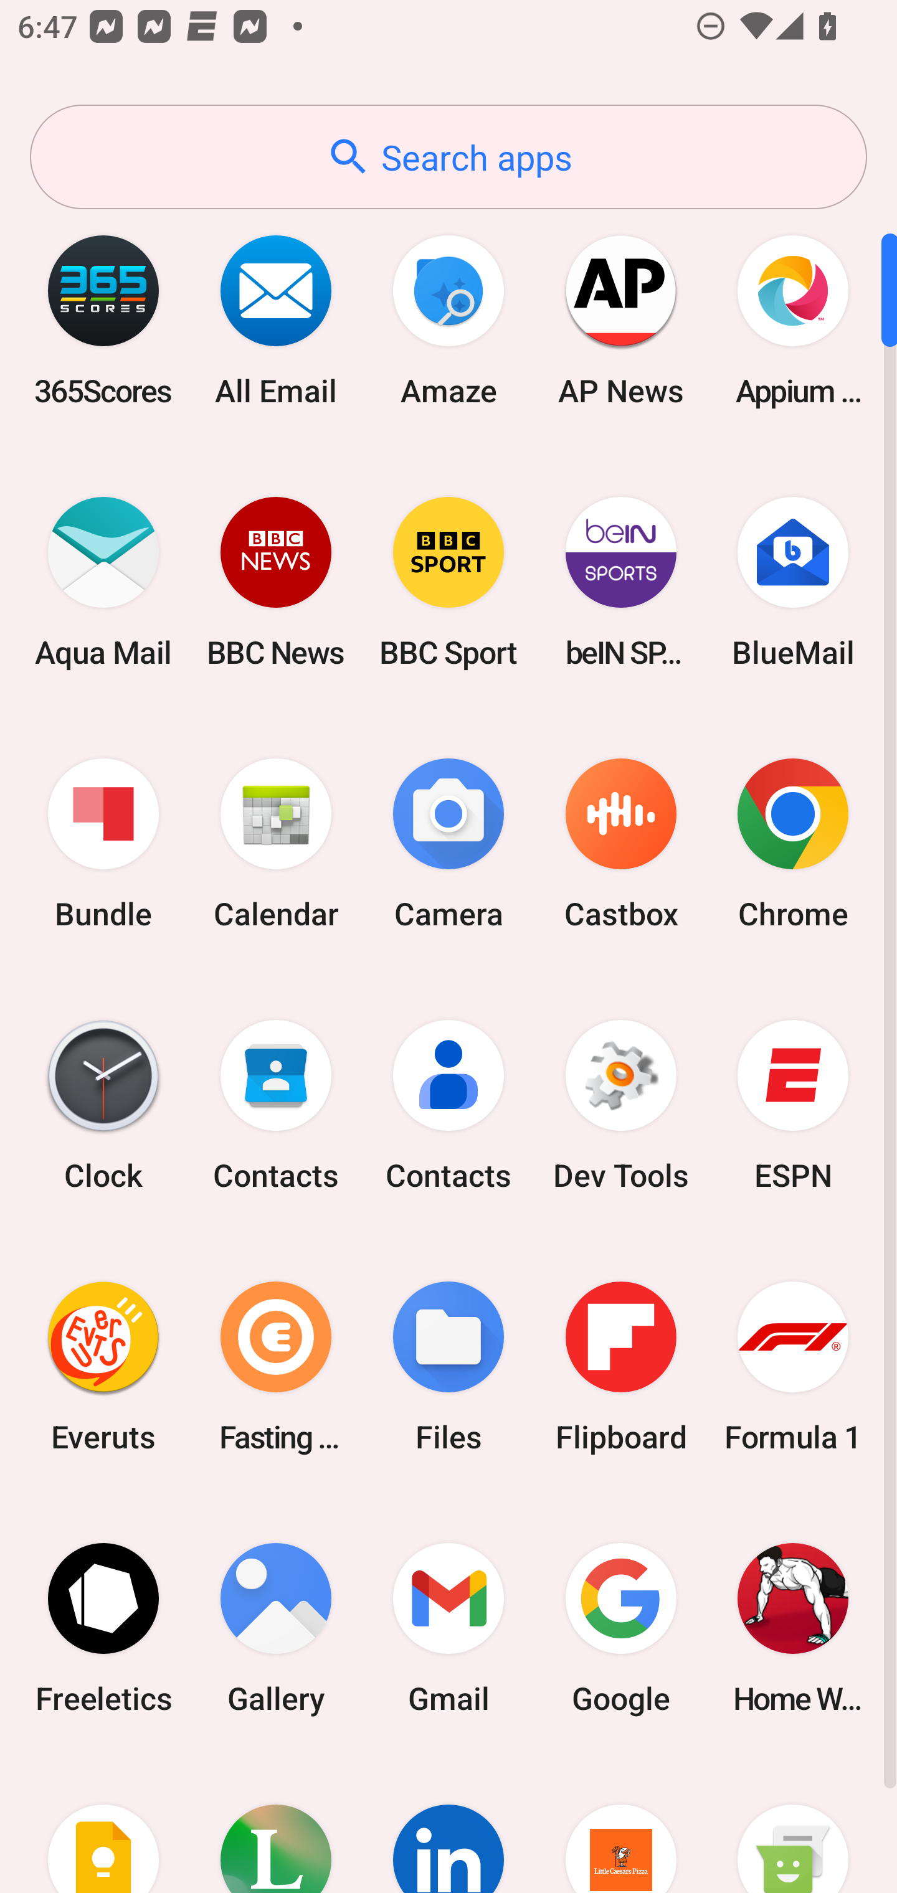 This screenshot has width=897, height=1893. Describe the element at coordinates (103, 844) in the screenshot. I see `Bundle` at that location.